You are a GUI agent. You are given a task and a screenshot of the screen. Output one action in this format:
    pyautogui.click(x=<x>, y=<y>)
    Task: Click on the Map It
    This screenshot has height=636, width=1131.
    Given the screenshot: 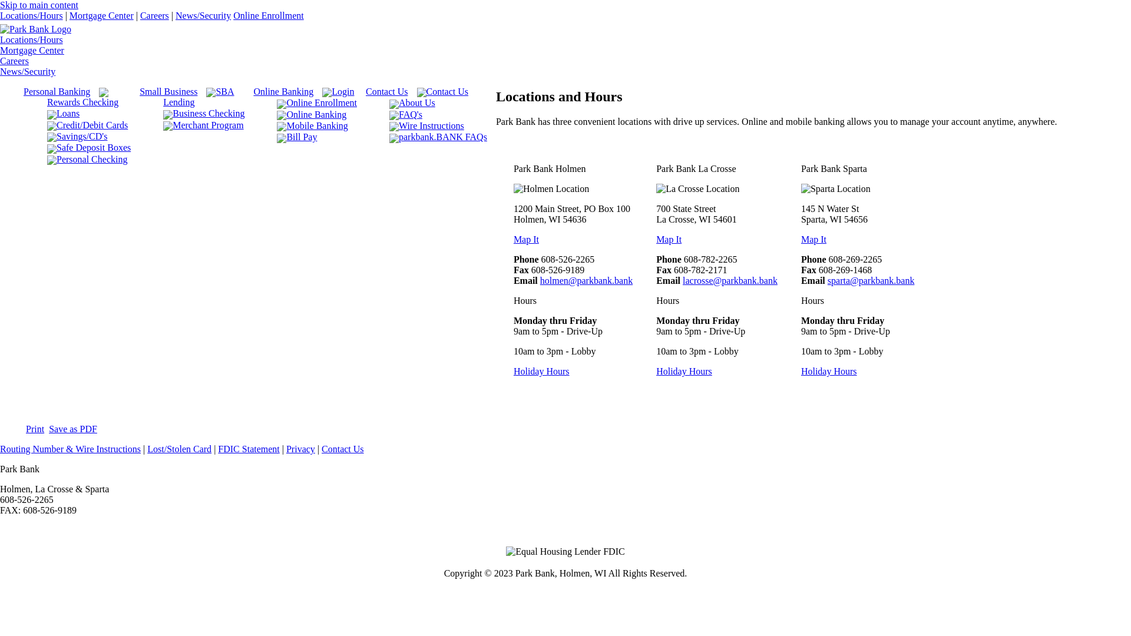 What is the action you would take?
    pyautogui.click(x=814, y=239)
    